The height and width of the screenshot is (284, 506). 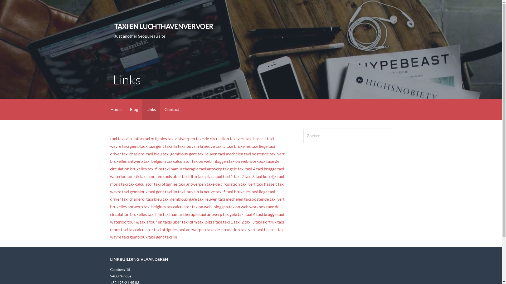 I want to click on taxi hasselt, so click(x=267, y=184).